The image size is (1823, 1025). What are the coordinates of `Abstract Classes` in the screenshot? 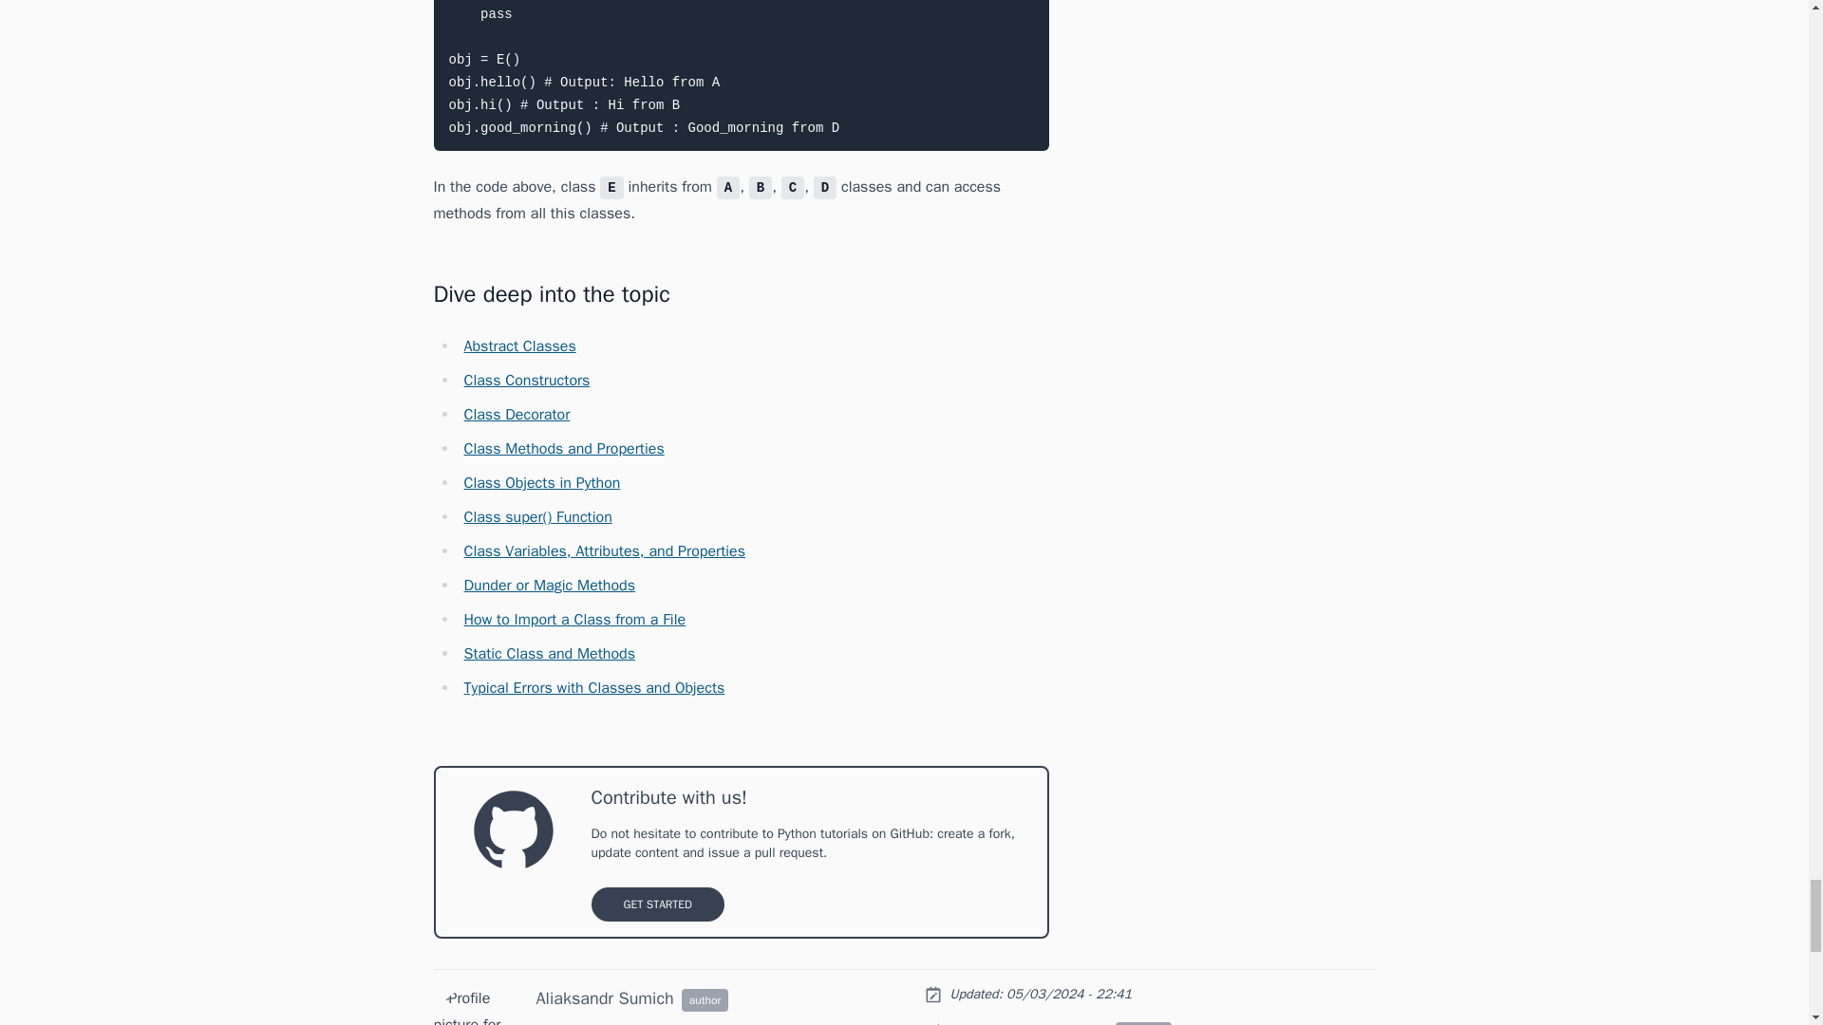 It's located at (518, 345).